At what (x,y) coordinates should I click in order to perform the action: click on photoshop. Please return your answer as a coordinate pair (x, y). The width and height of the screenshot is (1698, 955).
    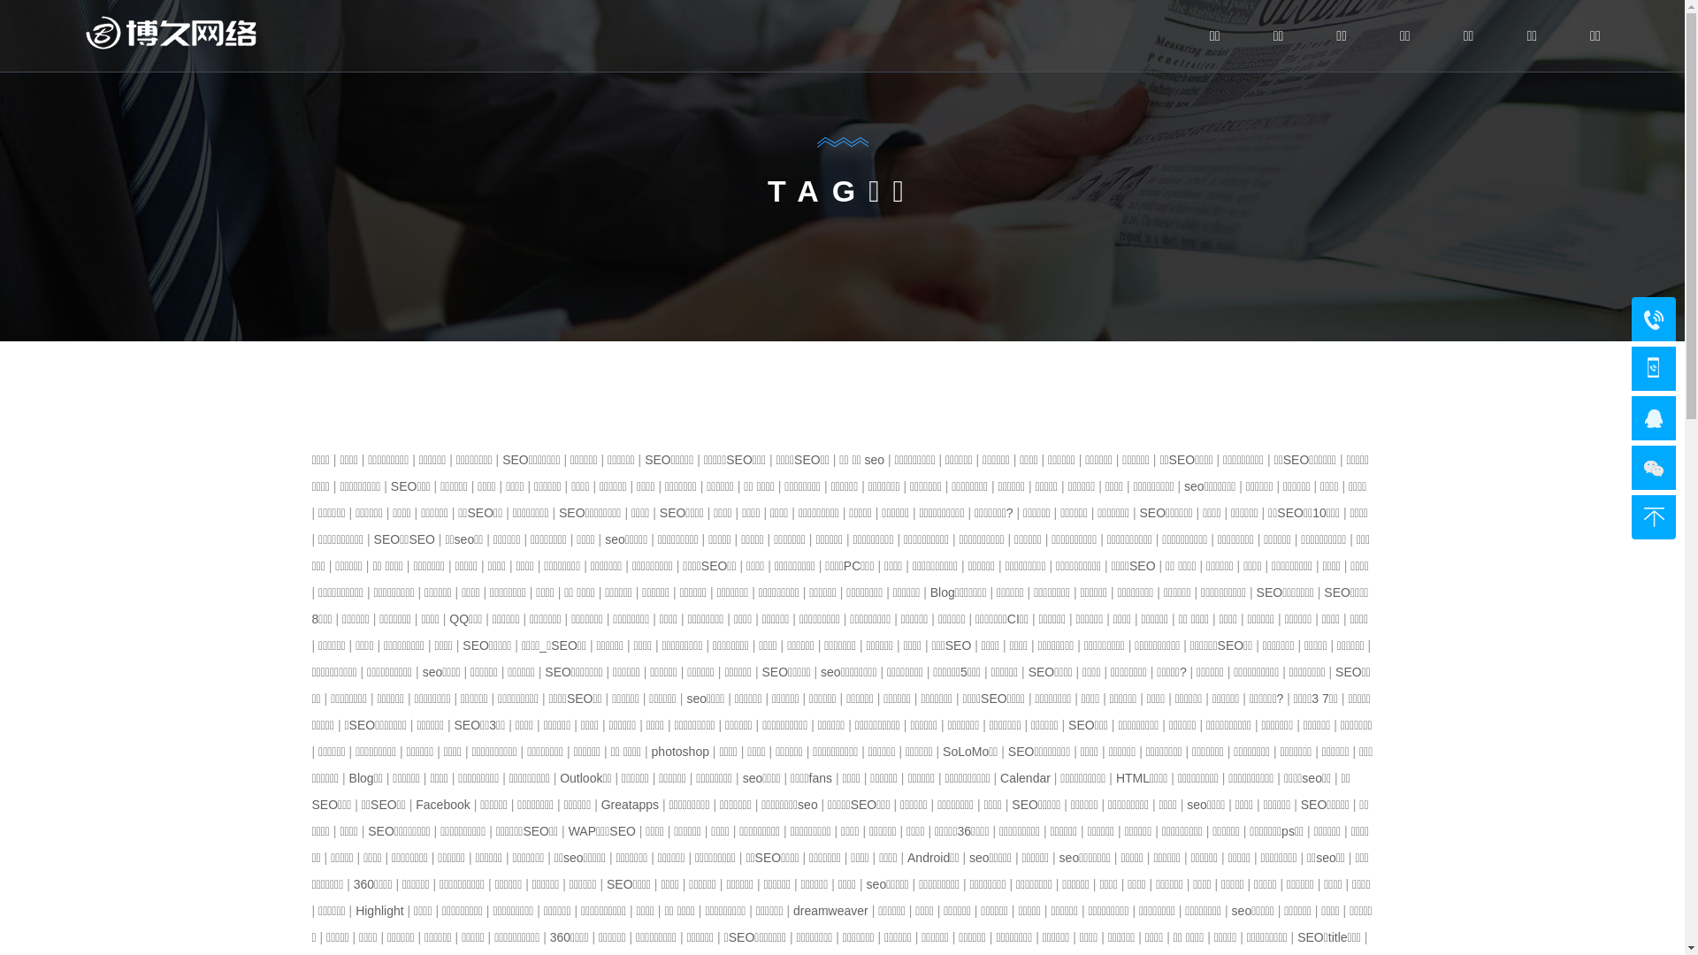
    Looking at the image, I should click on (681, 752).